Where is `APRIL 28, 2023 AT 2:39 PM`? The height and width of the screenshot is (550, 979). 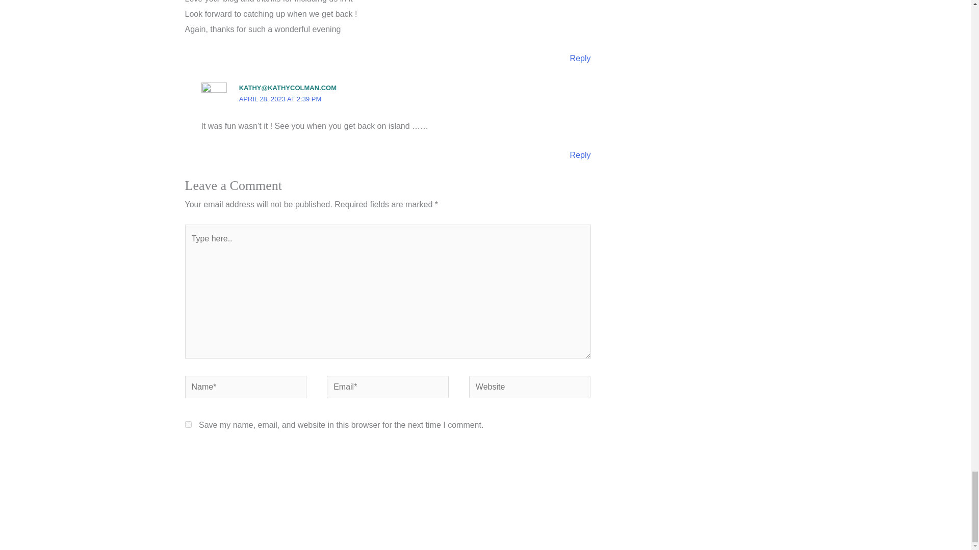 APRIL 28, 2023 AT 2:39 PM is located at coordinates (280, 99).